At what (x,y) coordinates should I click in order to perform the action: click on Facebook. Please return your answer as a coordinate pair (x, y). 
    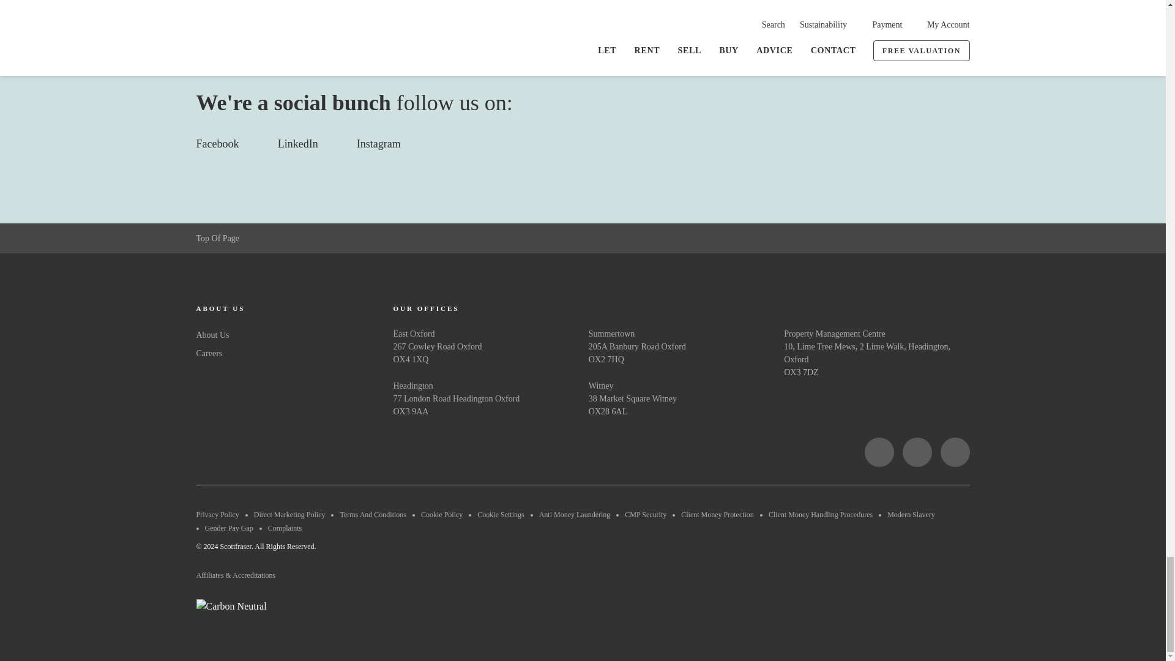
    Looking at the image, I should click on (878, 452).